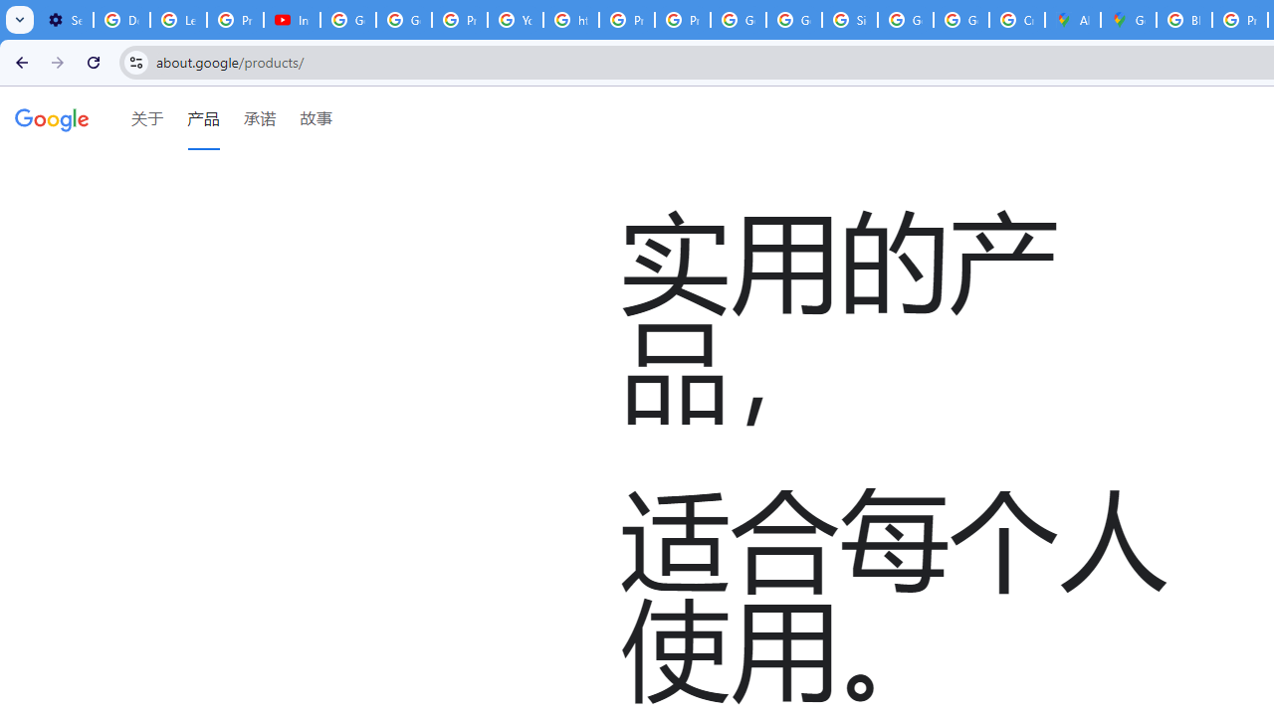 The image size is (1274, 716). Describe the element at coordinates (121, 20) in the screenshot. I see `Delete photos & videos - Computer - Google Photos Help` at that location.